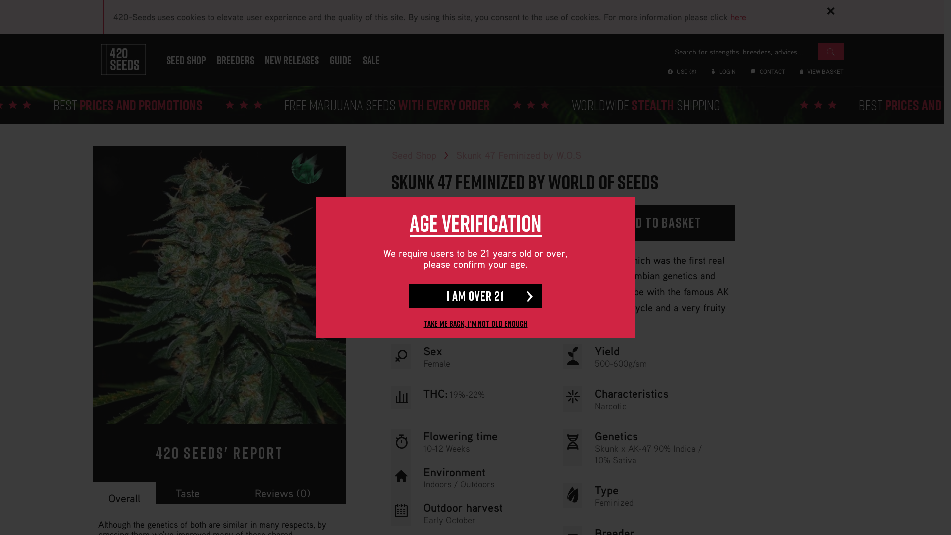 This screenshot has width=951, height=535. What do you see at coordinates (282, 493) in the screenshot?
I see `Reviews (0)` at bounding box center [282, 493].